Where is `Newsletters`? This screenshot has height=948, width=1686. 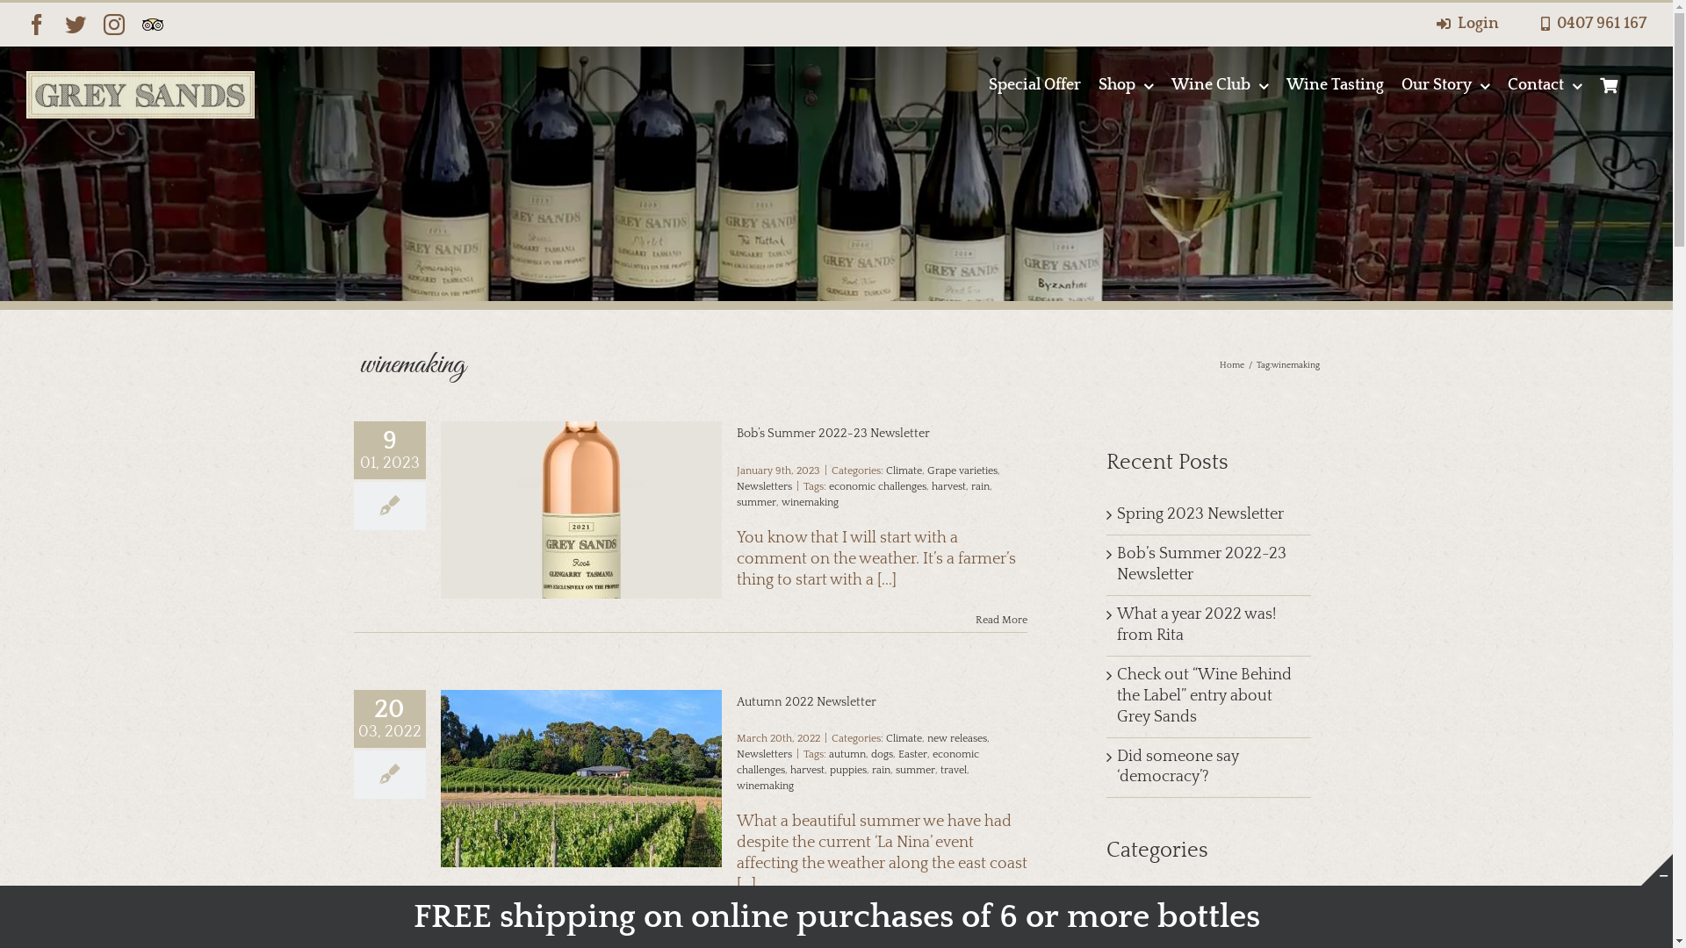
Newsletters is located at coordinates (764, 486).